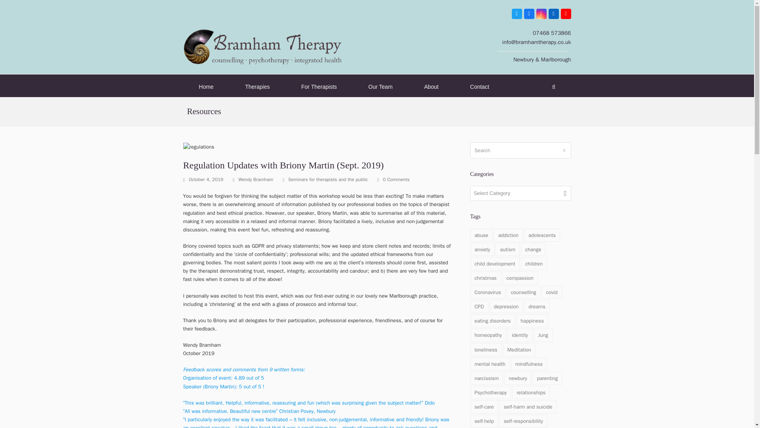 The width and height of the screenshot is (760, 428). What do you see at coordinates (516, 13) in the screenshot?
I see `Twitter` at bounding box center [516, 13].